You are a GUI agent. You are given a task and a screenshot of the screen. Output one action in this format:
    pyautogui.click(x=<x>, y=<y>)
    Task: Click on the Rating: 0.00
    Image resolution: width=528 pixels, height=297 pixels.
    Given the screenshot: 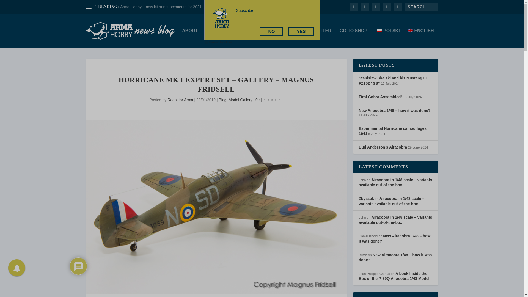 What is the action you would take?
    pyautogui.click(x=272, y=100)
    